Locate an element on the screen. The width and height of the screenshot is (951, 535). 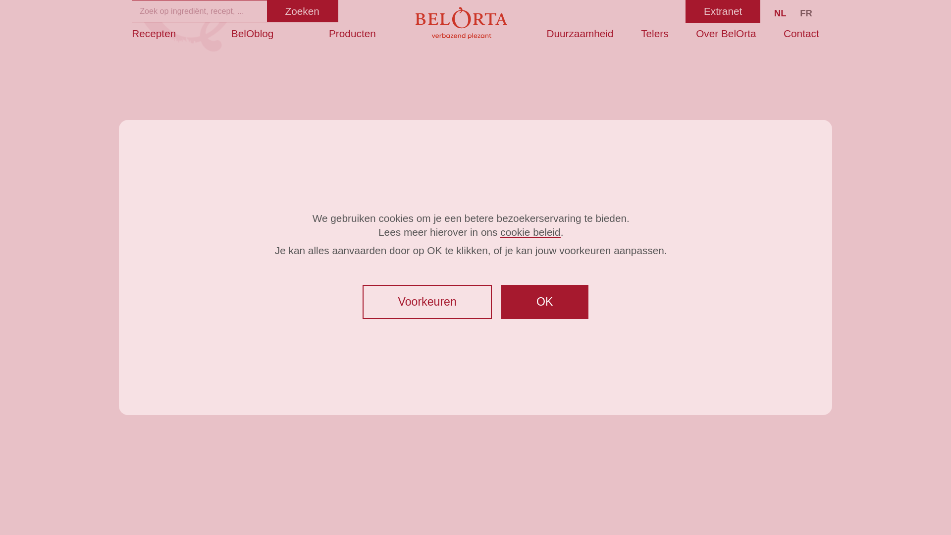
cookie beleid is located at coordinates (530, 232).